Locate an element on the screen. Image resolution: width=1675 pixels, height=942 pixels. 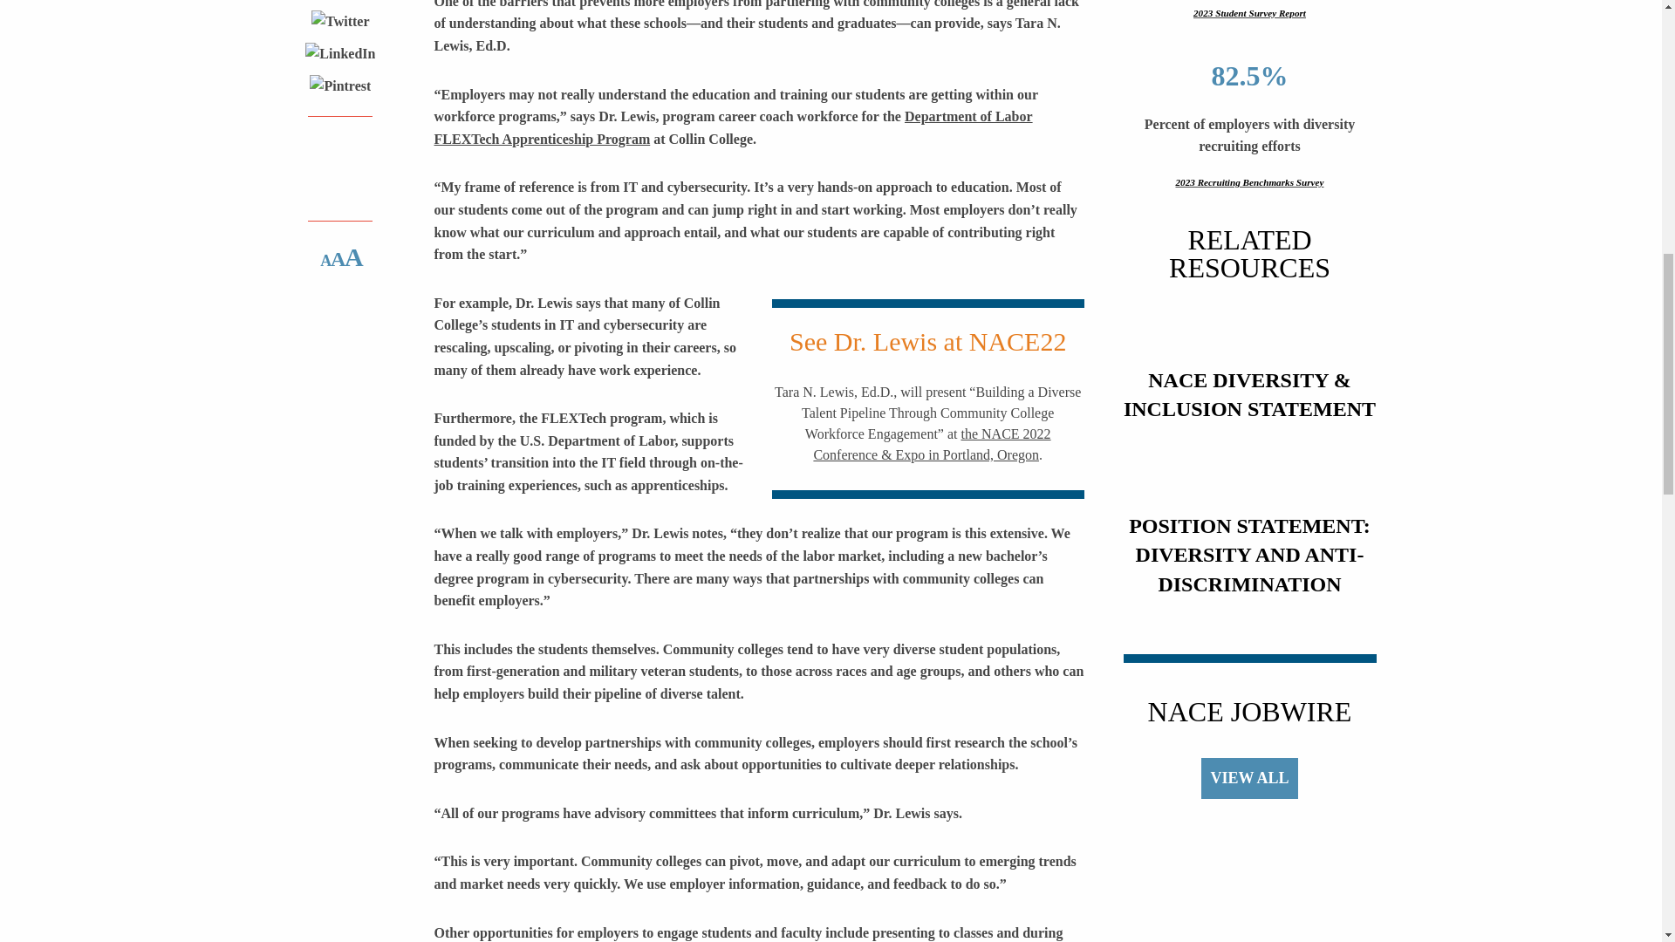
2023 Recruiting Benchmarks Survey is located at coordinates (1250, 183).